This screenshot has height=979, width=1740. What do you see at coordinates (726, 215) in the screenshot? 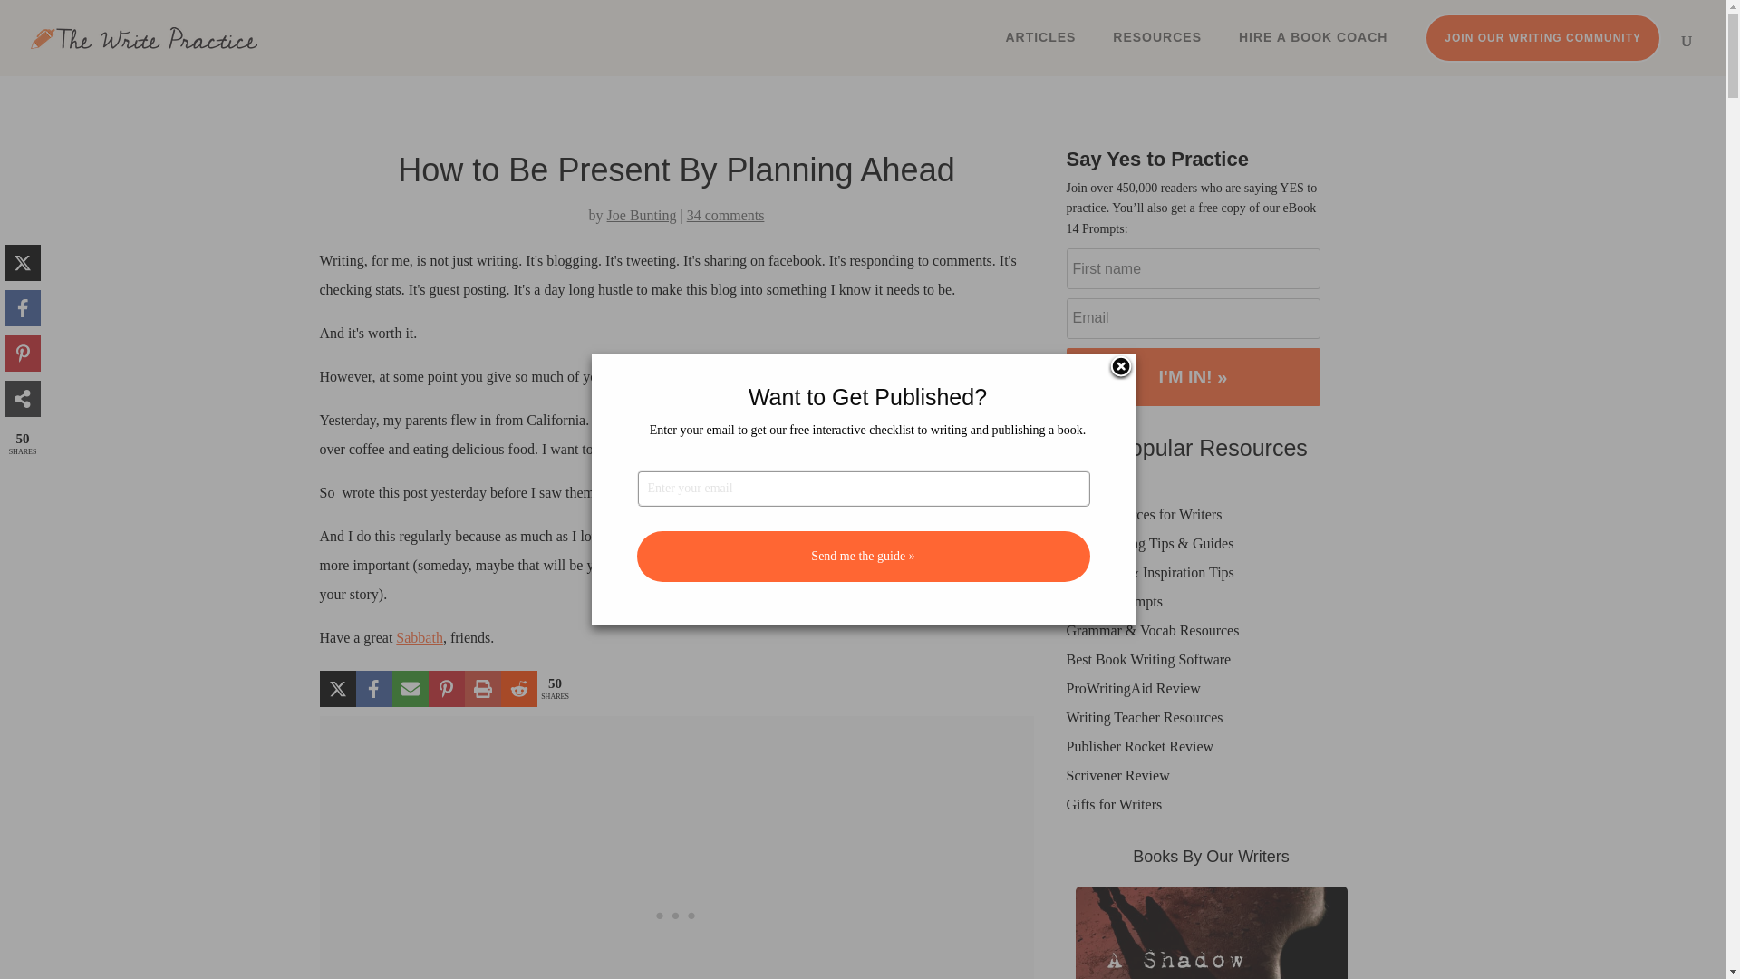
I see `34 comments` at bounding box center [726, 215].